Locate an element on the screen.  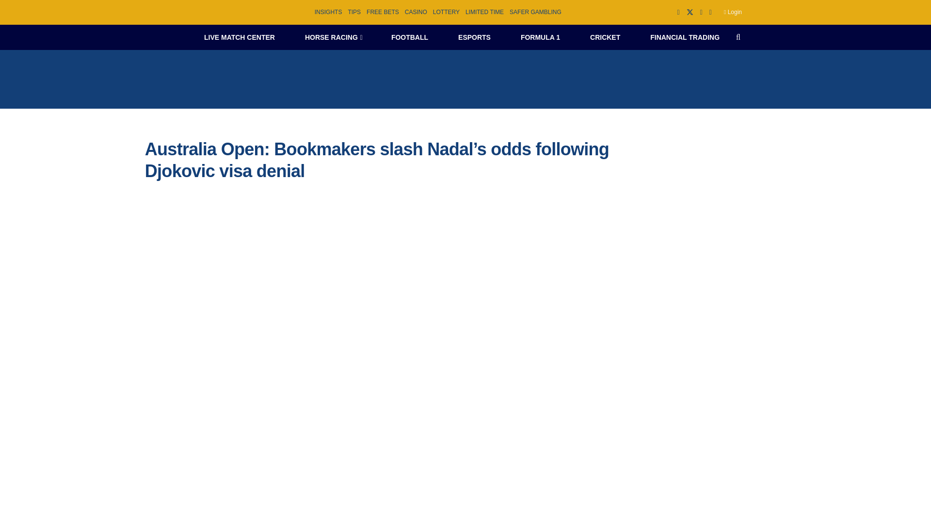
CASINO is located at coordinates (416, 12).